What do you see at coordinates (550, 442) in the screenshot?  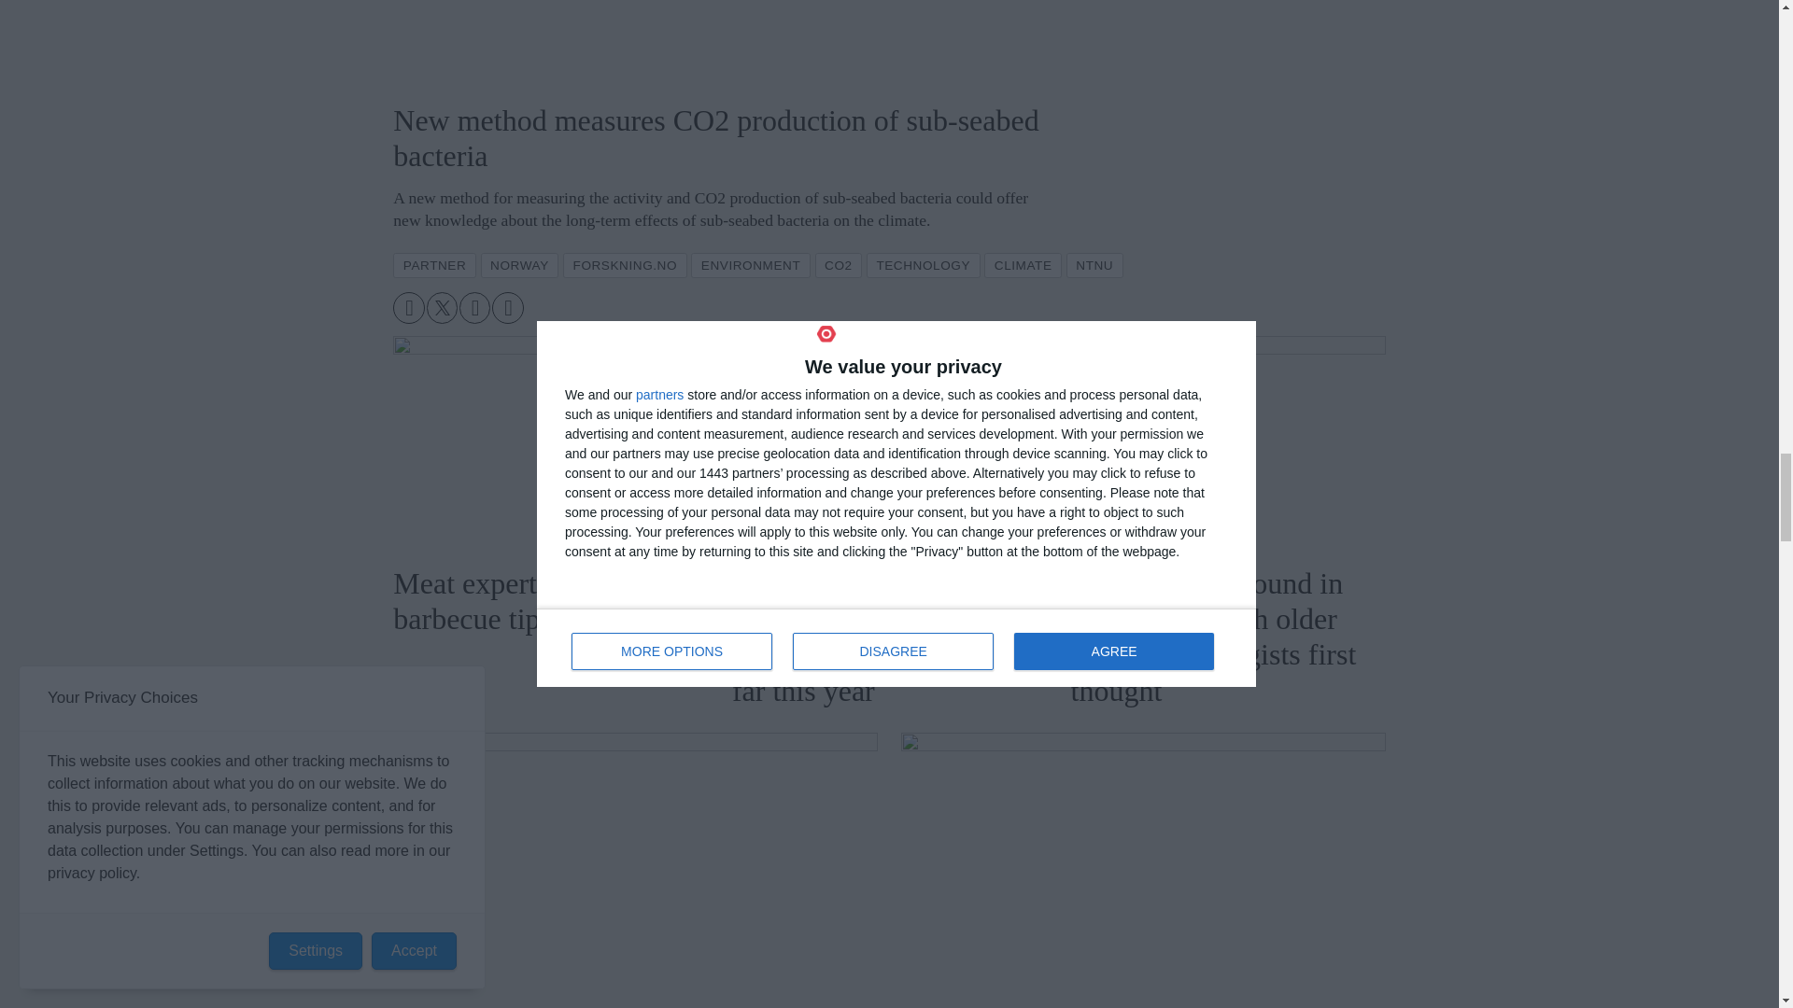 I see `Meat expert's top 5 barbecue tips` at bounding box center [550, 442].